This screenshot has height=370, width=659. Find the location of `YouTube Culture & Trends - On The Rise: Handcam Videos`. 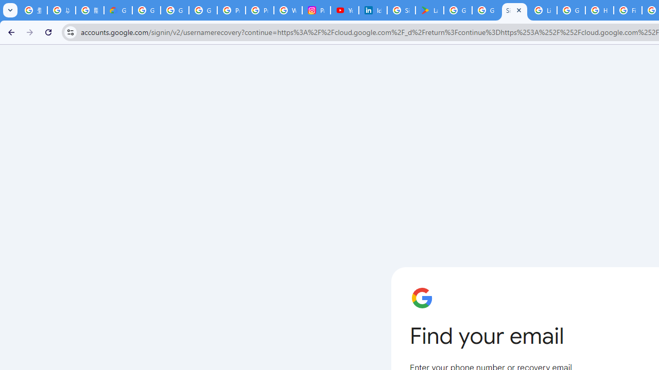

YouTube Culture & Trends - On The Rise: Handcam Videos is located at coordinates (345, 10).